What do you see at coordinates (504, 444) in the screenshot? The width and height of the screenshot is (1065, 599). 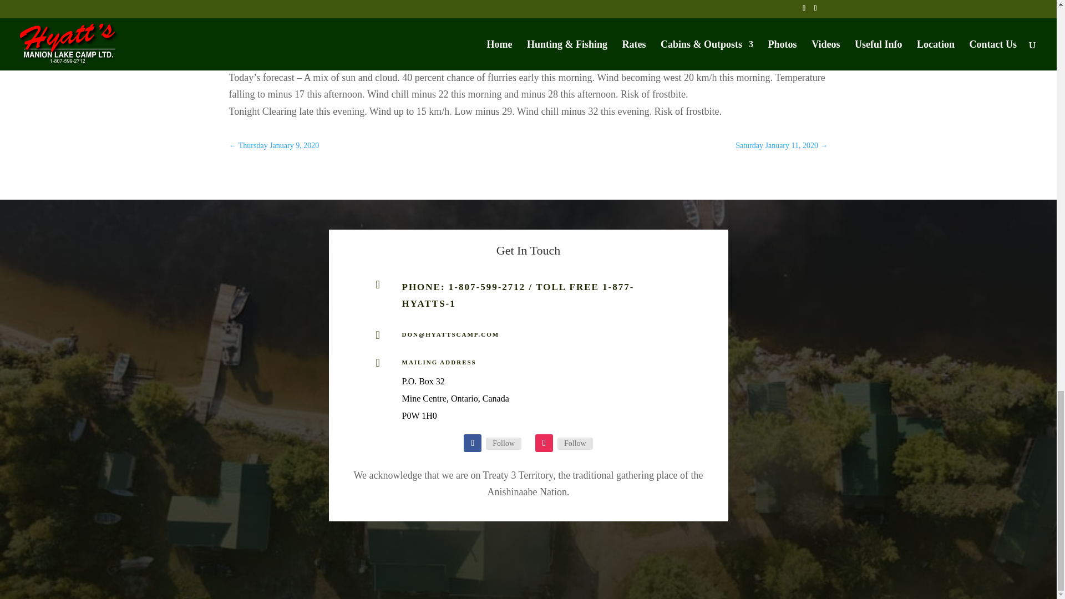 I see `Follow` at bounding box center [504, 444].